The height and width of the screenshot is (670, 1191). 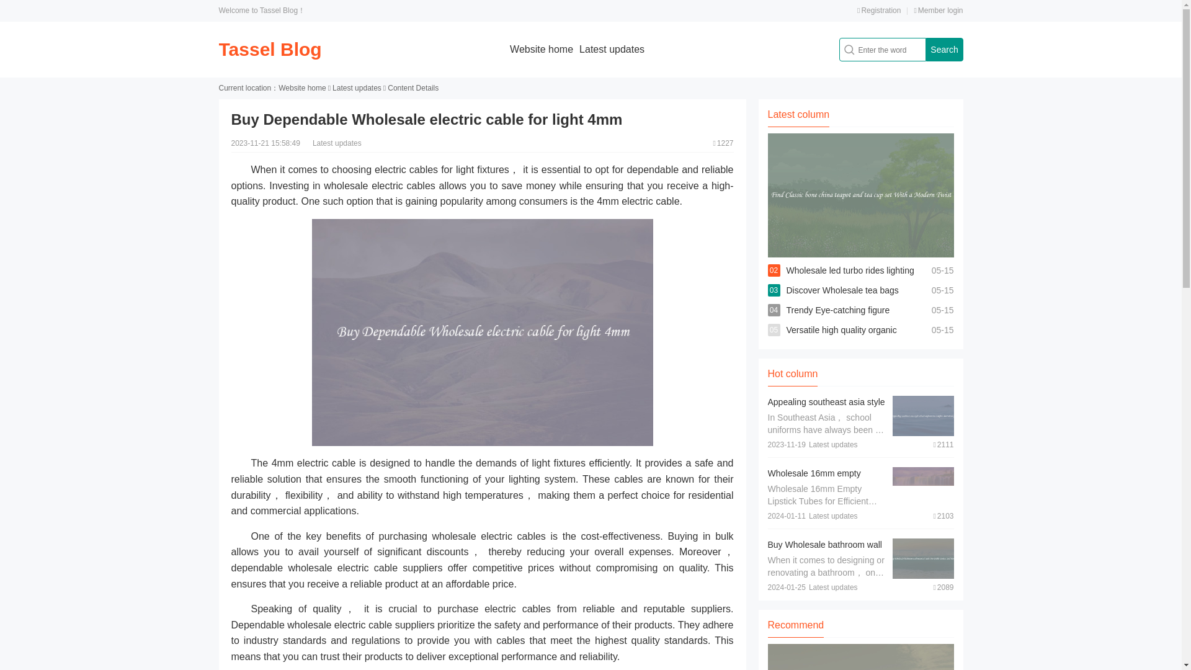 I want to click on Tassel Blog, so click(x=269, y=49).